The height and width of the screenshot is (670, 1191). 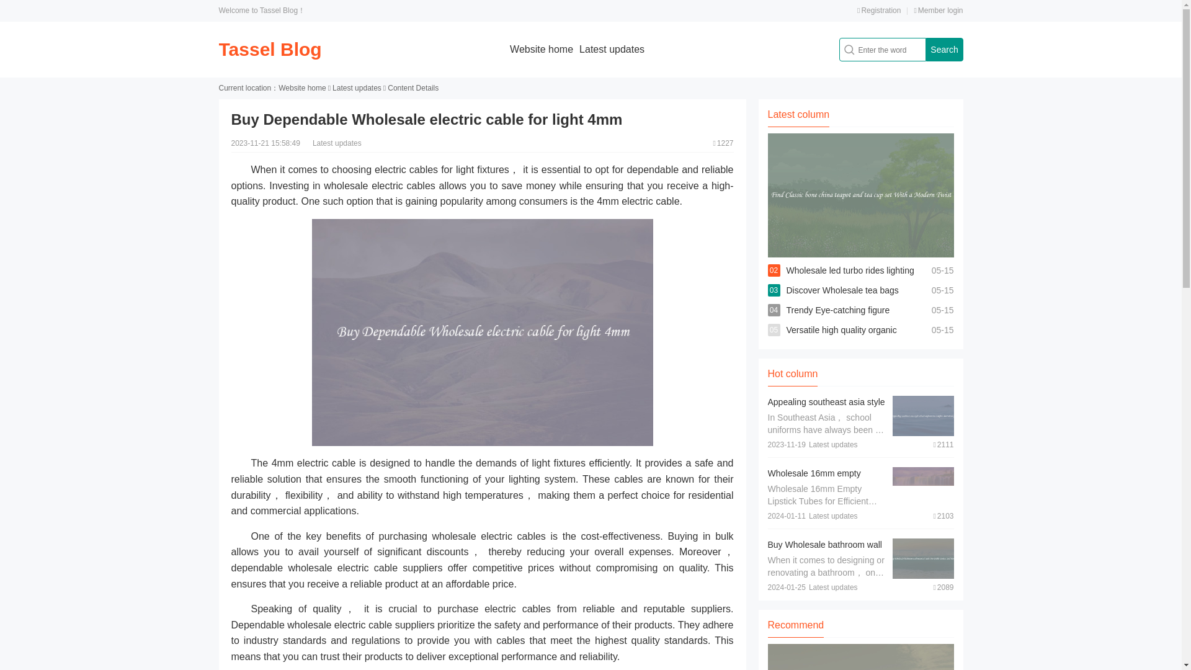 I want to click on Tassel Blog, so click(x=269, y=49).